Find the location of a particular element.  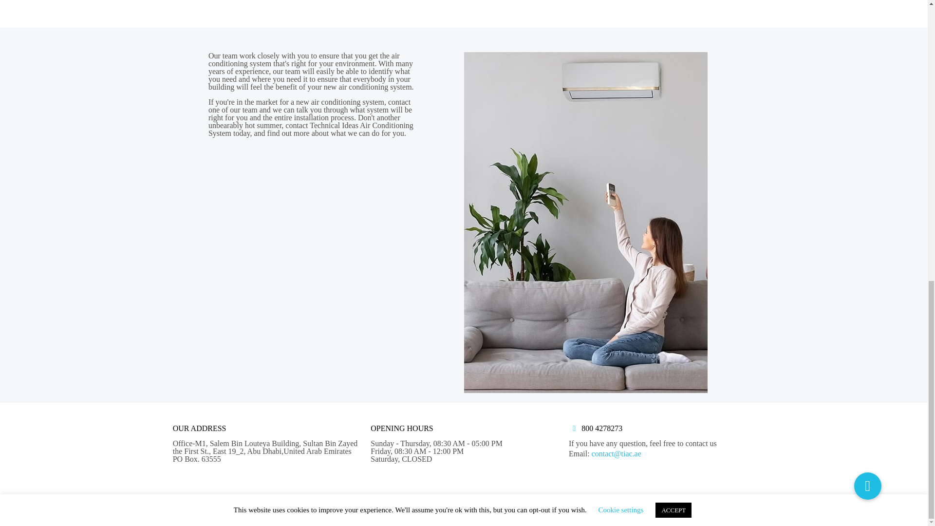

Localmedia.ae is located at coordinates (411, 504).